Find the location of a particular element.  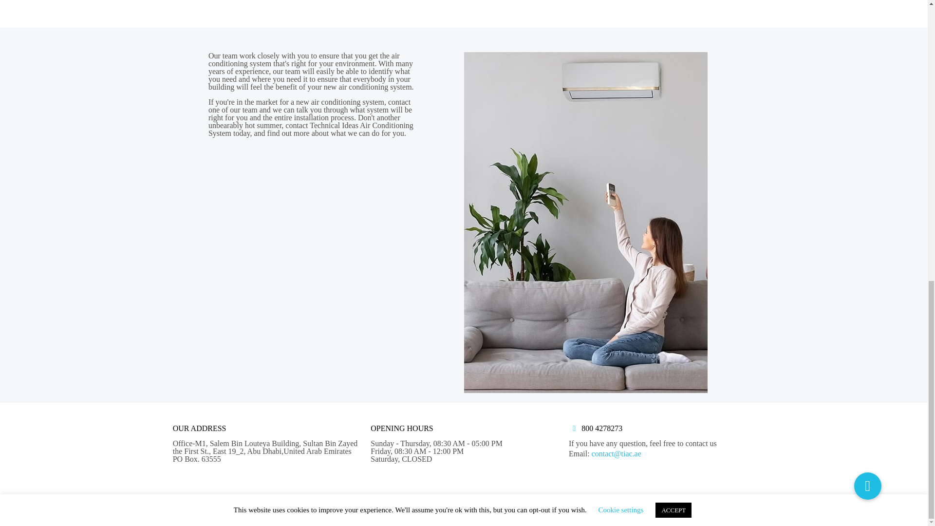

Localmedia.ae is located at coordinates (411, 504).